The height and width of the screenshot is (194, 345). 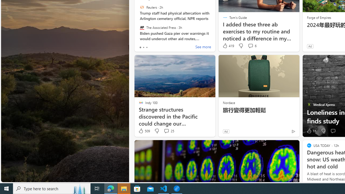 I want to click on 419 Like, so click(x=228, y=46).